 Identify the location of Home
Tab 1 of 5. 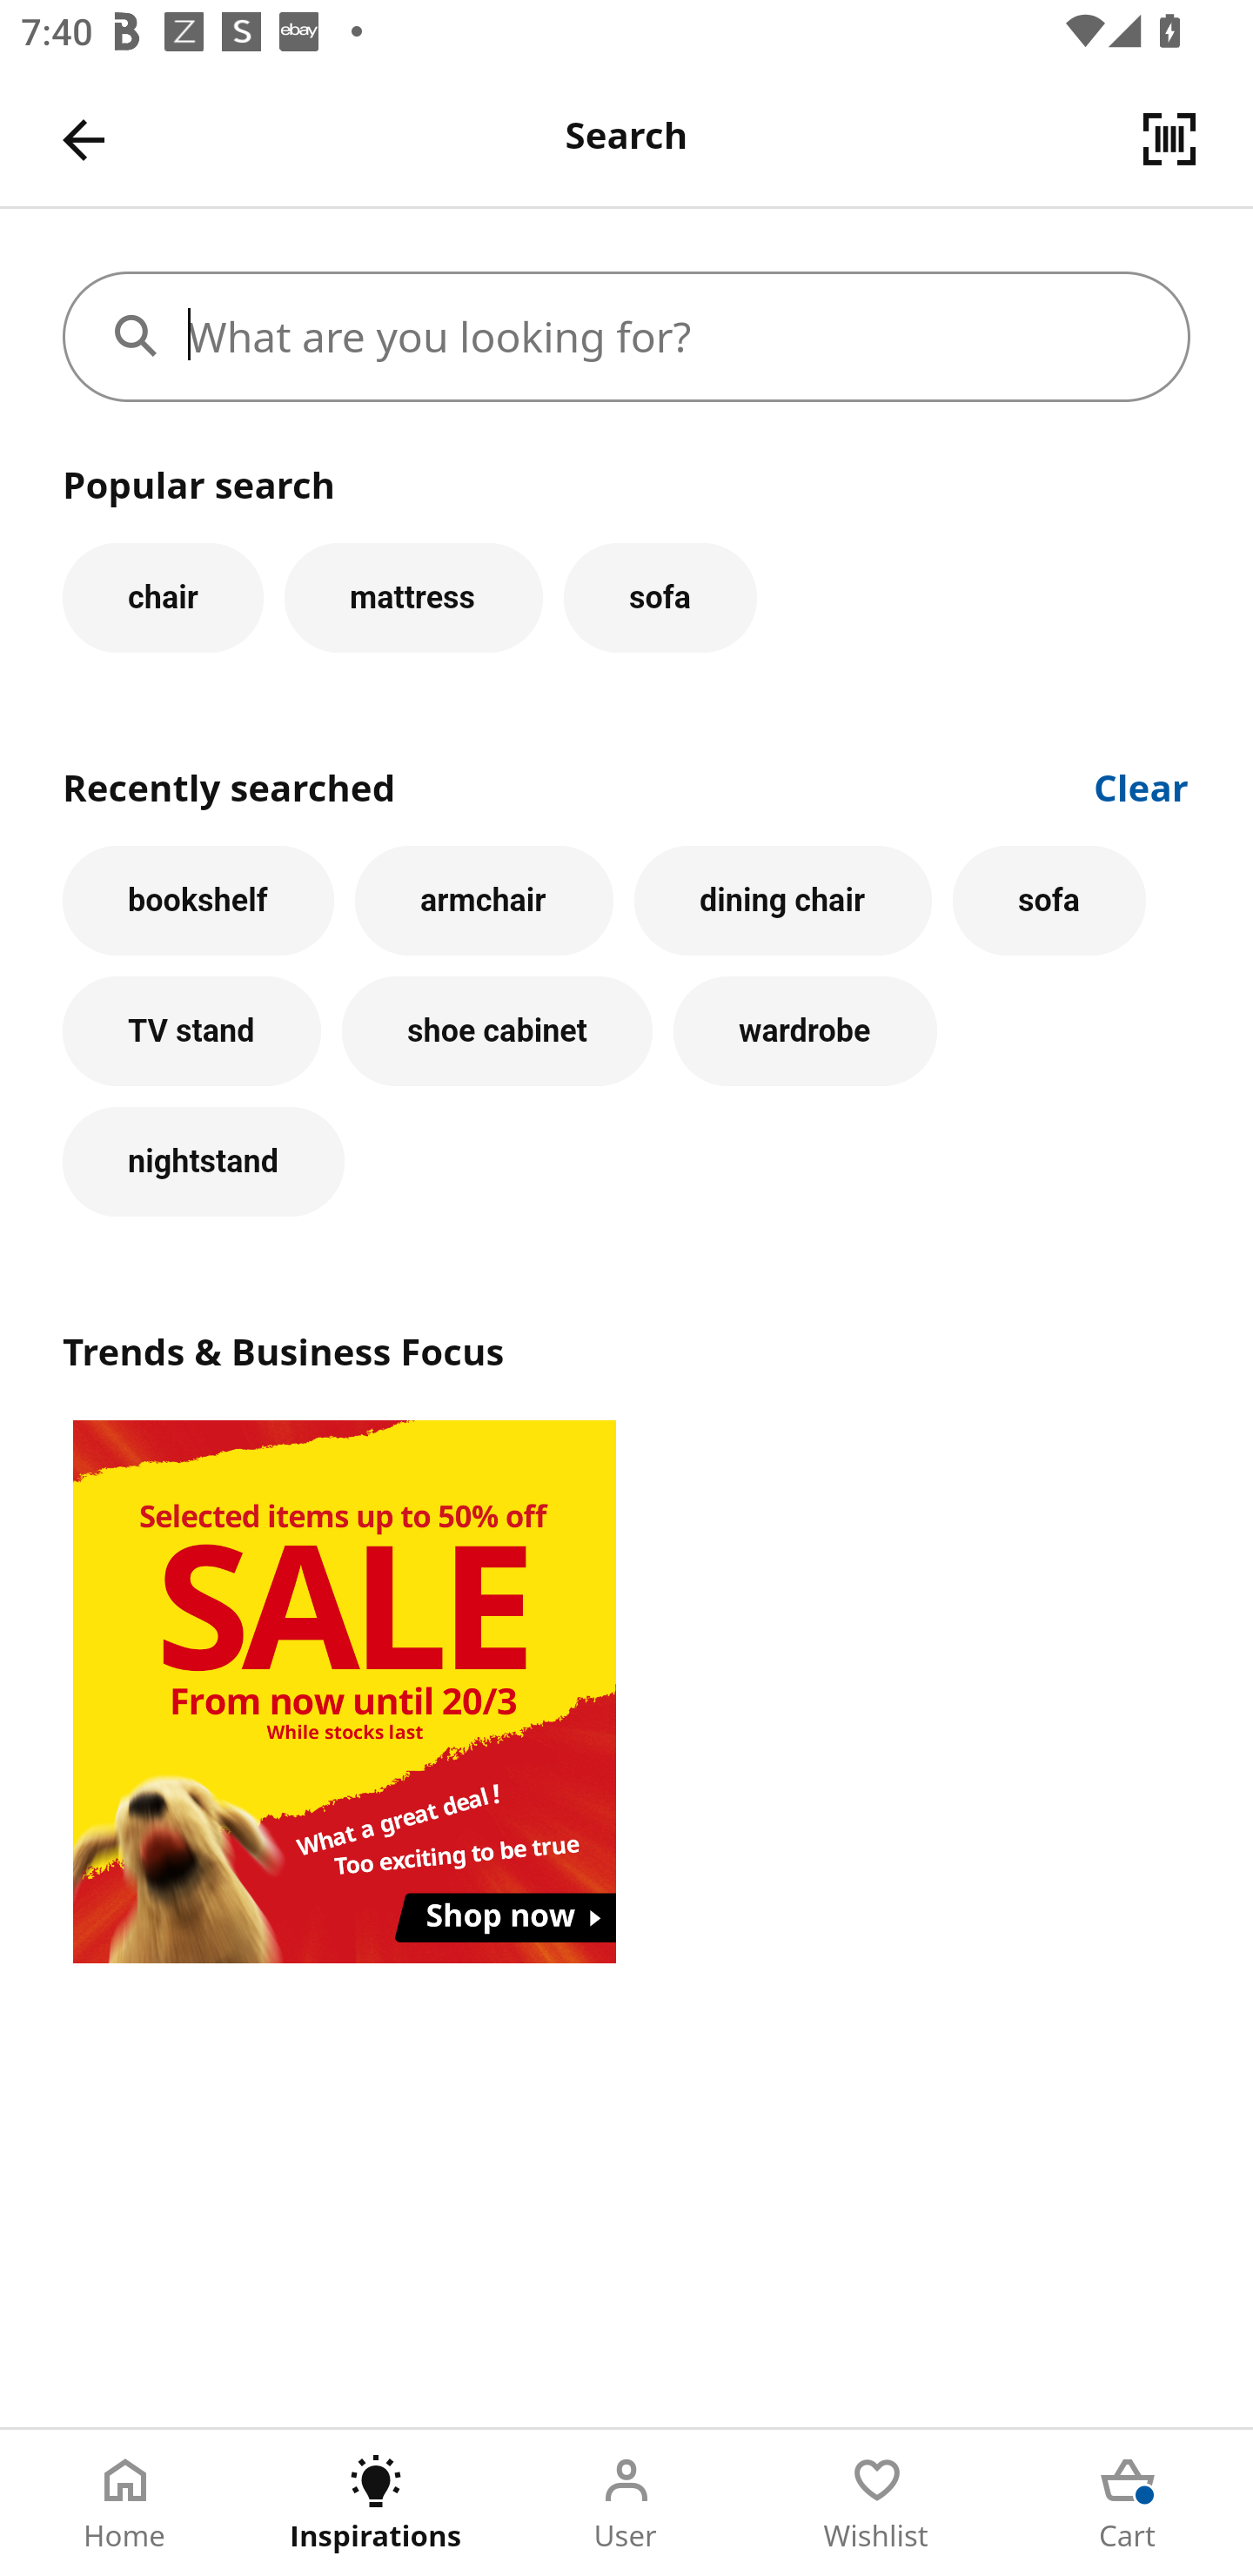
(125, 2503).